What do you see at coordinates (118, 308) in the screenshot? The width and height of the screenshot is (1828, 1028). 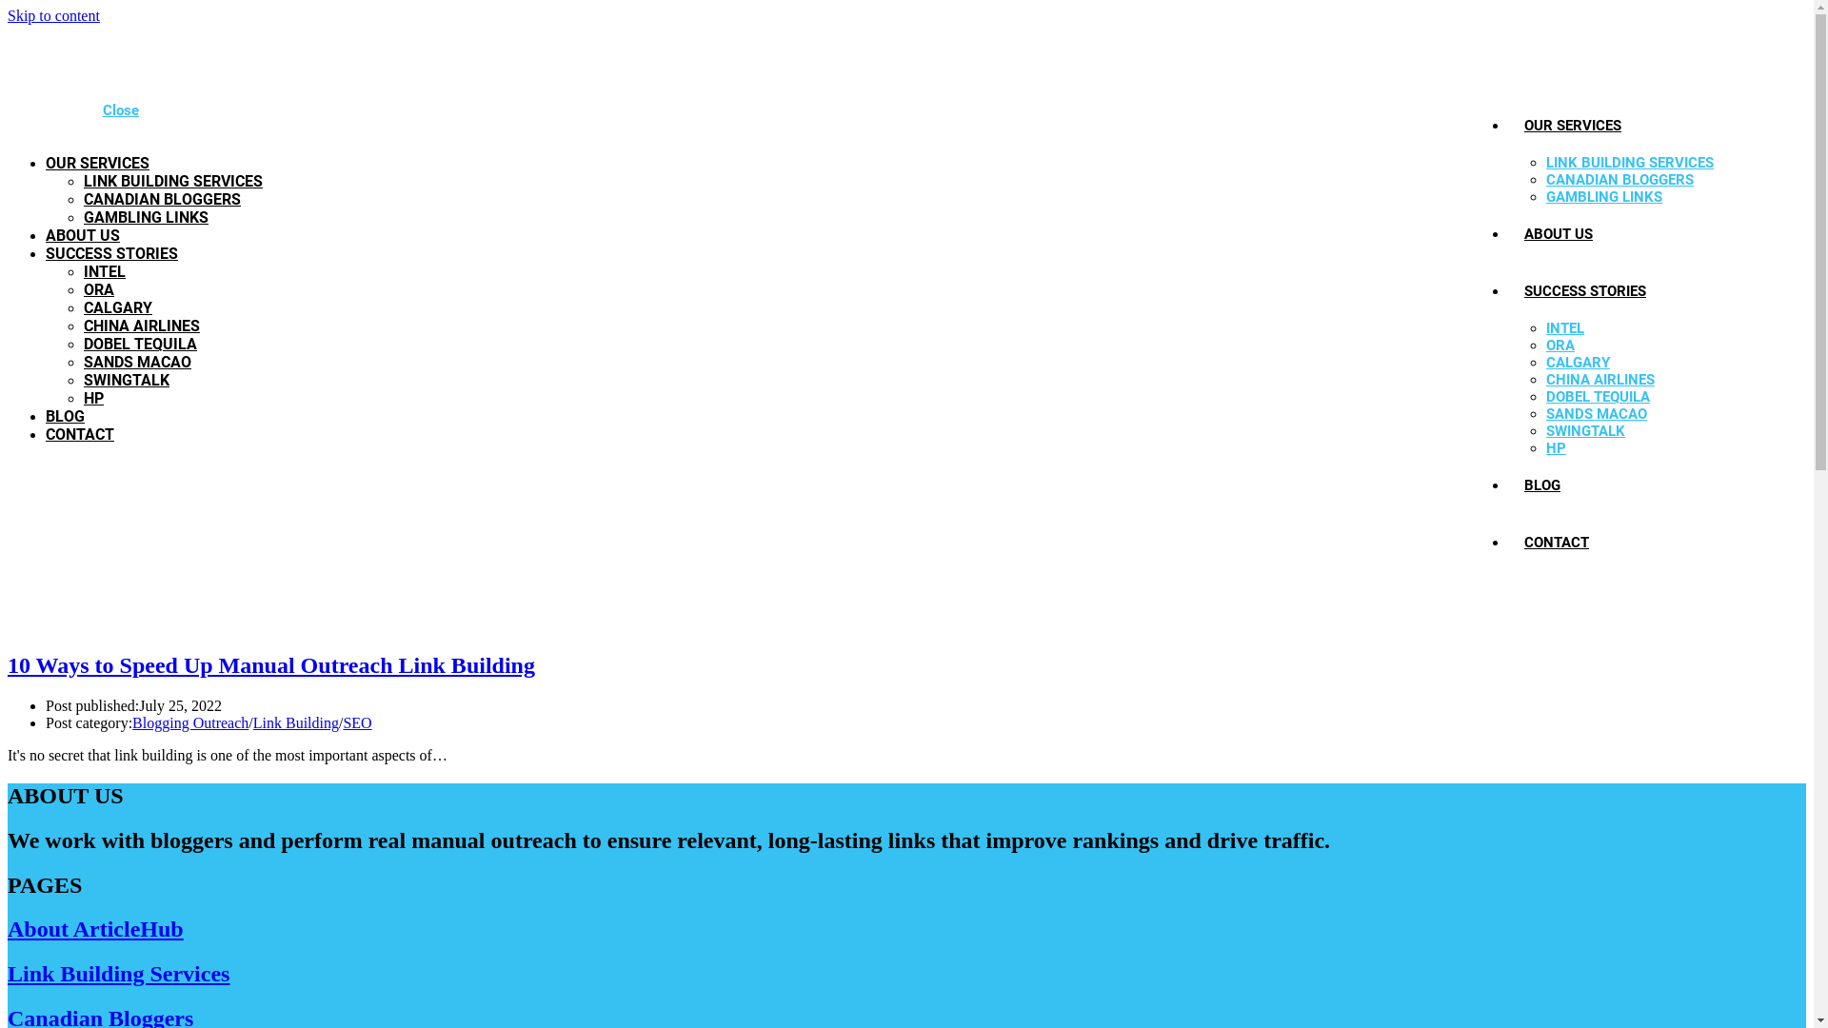 I see `CALGARY` at bounding box center [118, 308].